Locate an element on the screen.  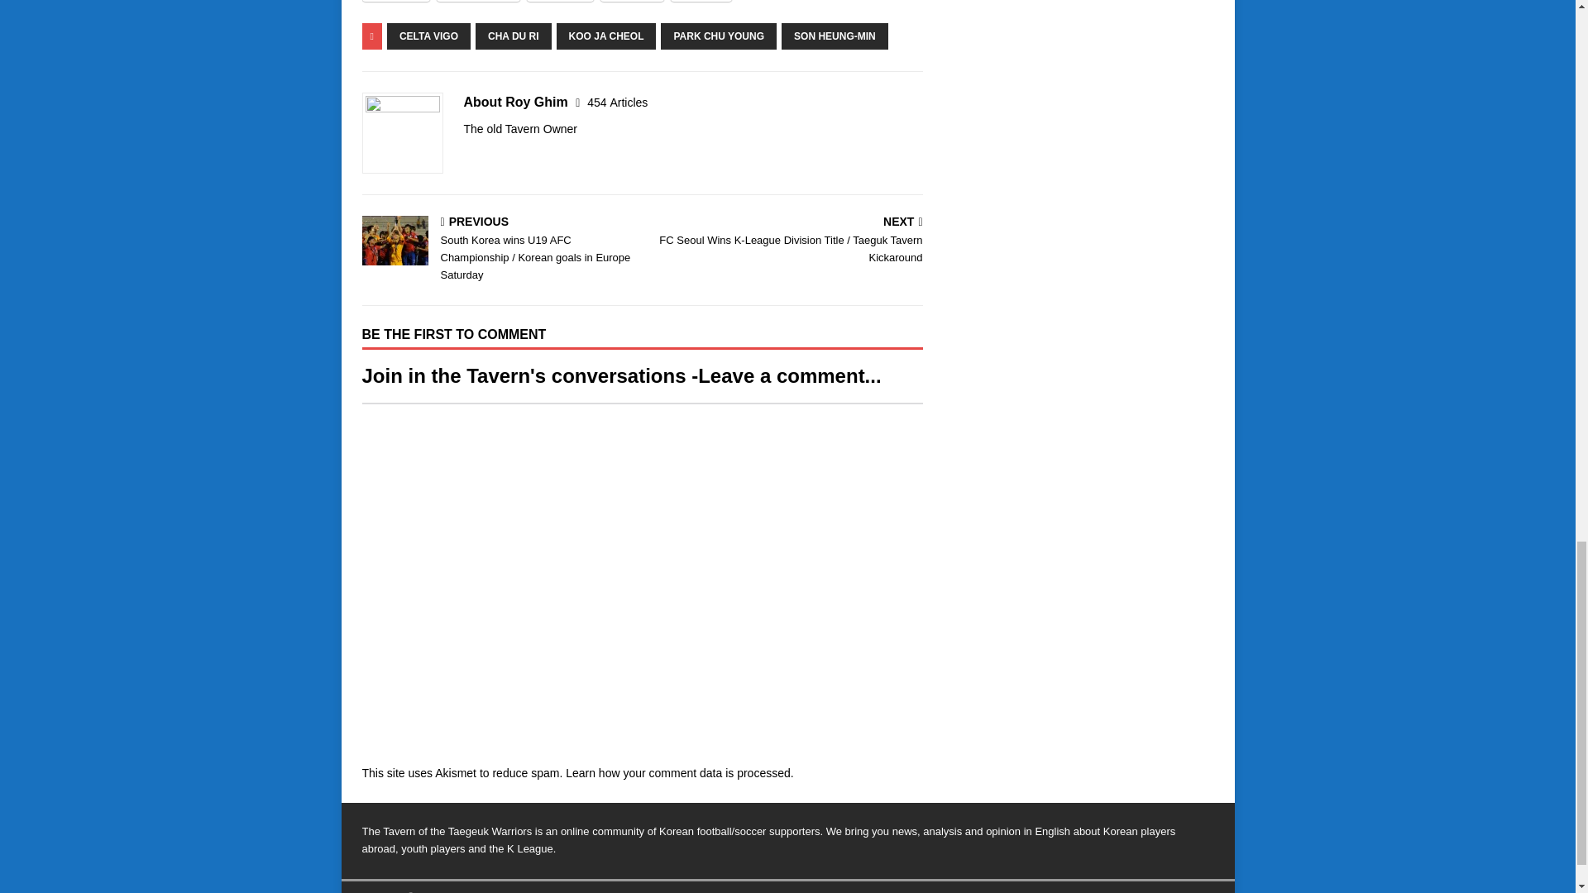
Twitter is located at coordinates (395, 1).